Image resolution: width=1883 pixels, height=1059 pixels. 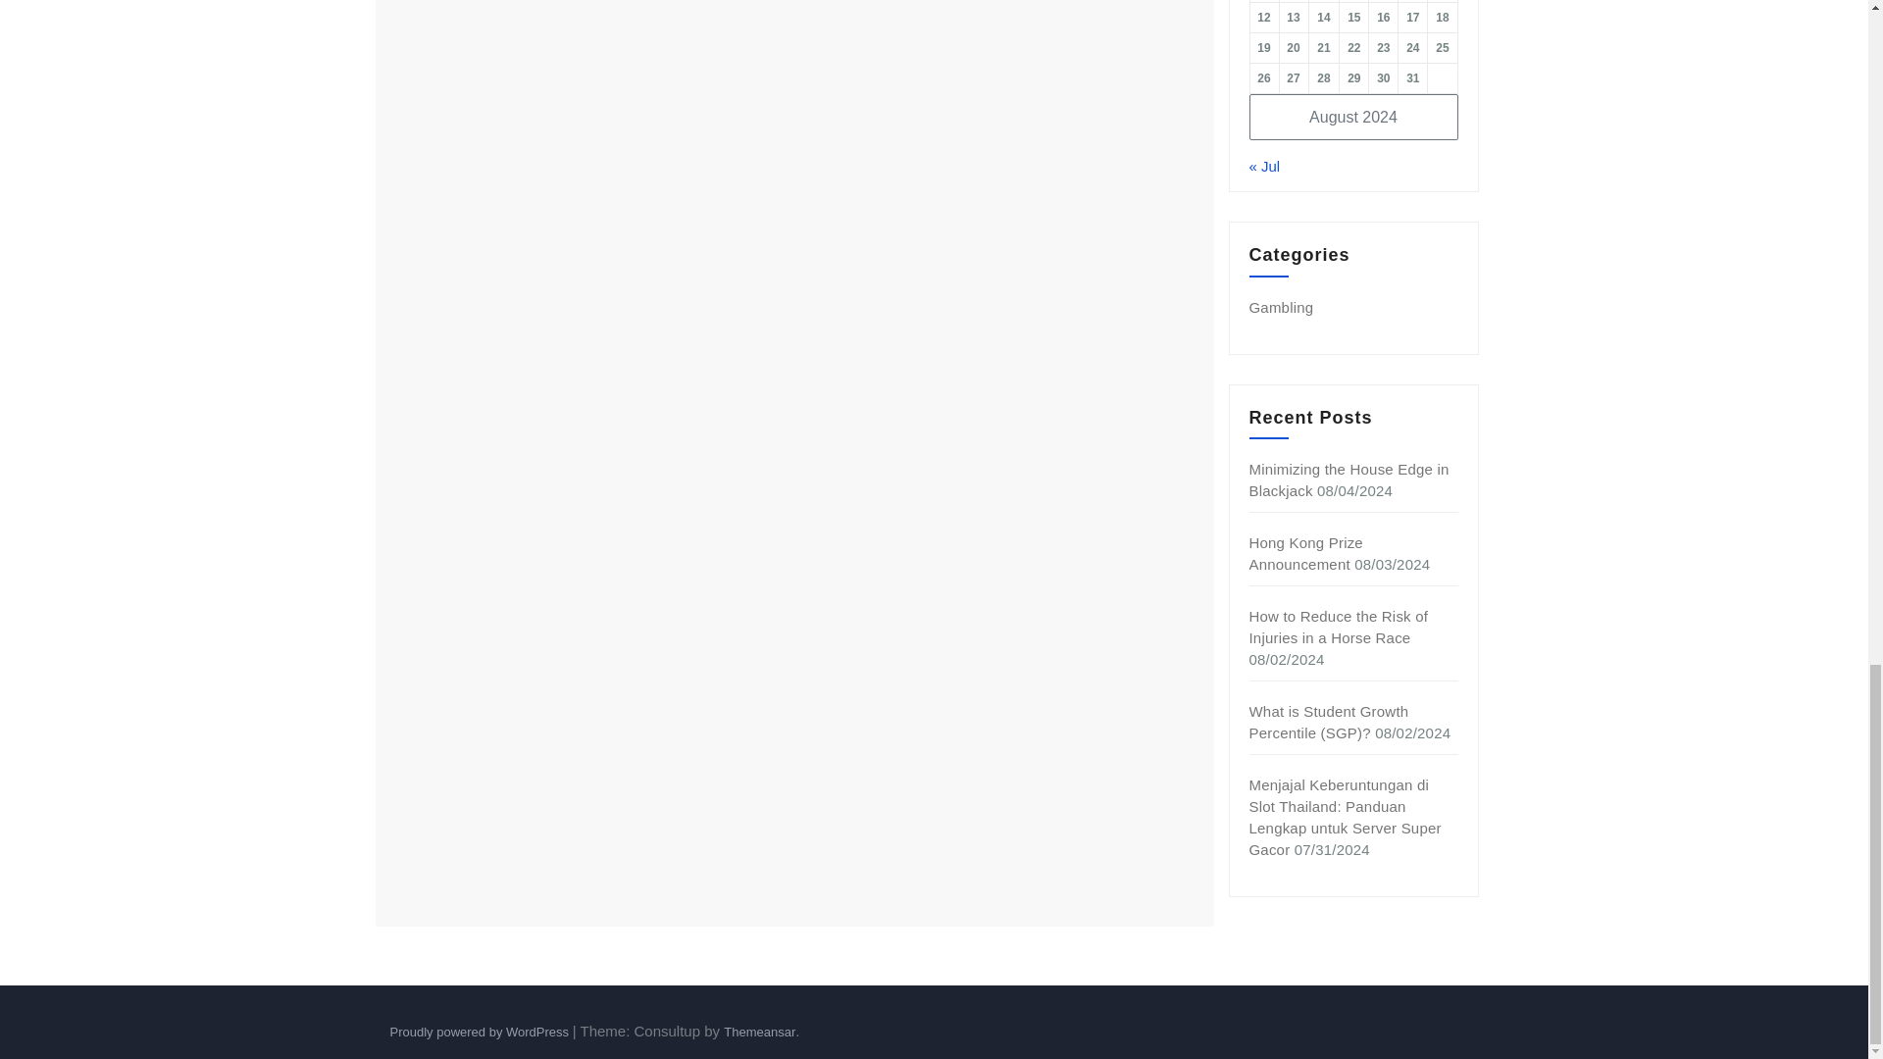 What do you see at coordinates (481, 1032) in the screenshot?
I see `Proudly powered by WordPress` at bounding box center [481, 1032].